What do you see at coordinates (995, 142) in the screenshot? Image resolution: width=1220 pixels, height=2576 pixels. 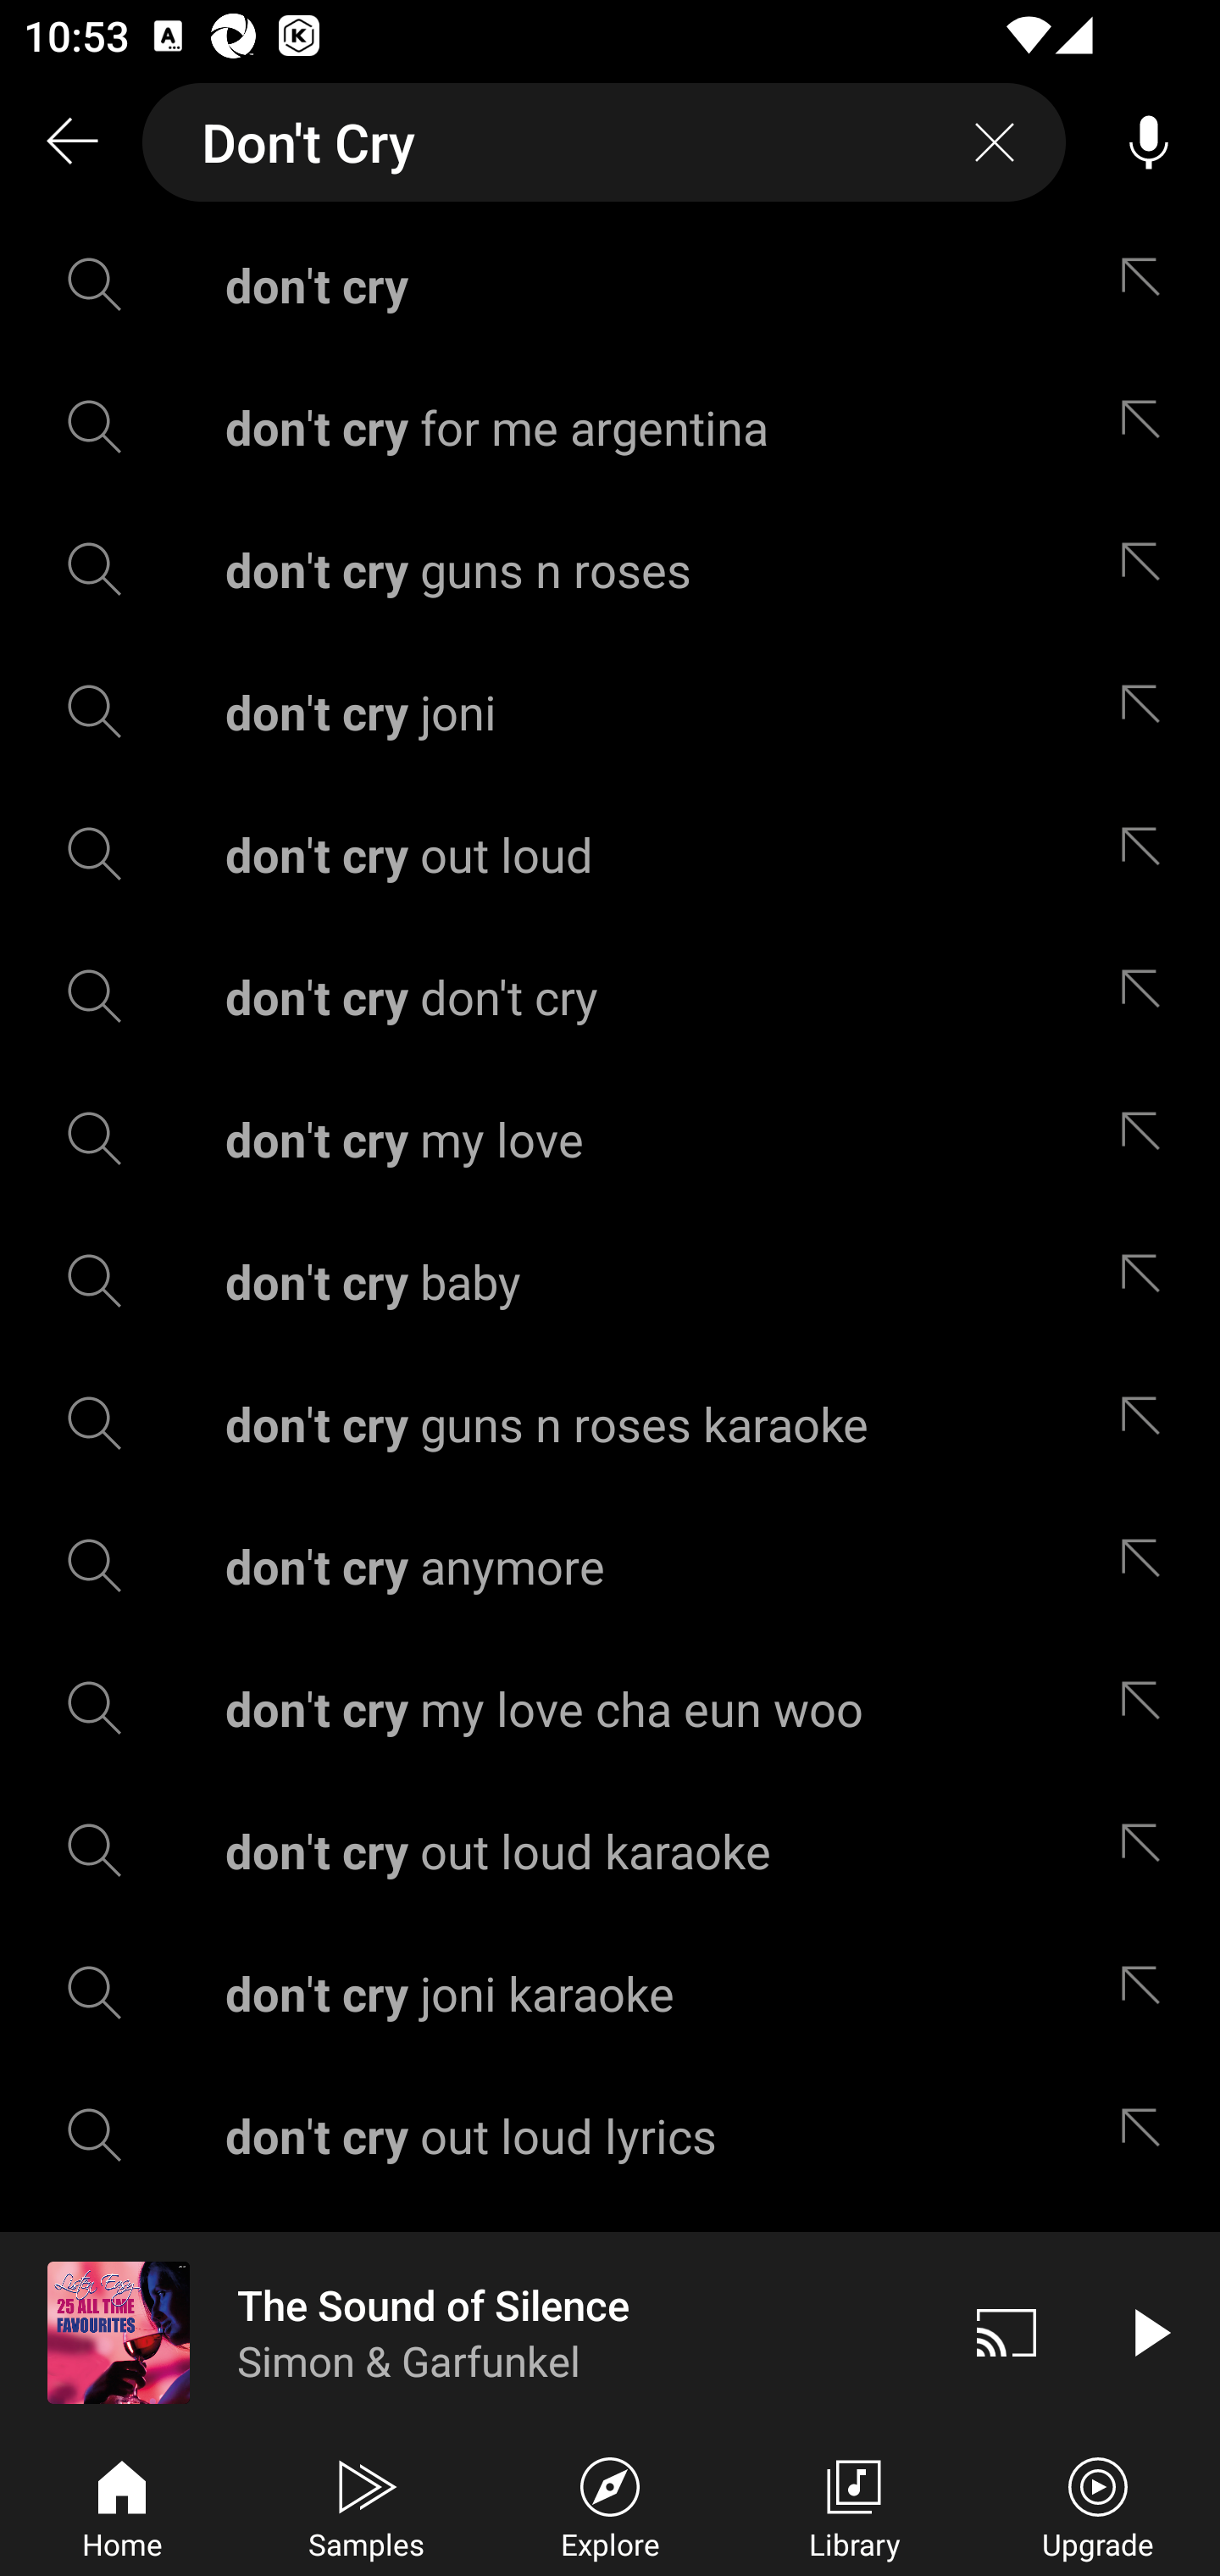 I see `Clear search` at bounding box center [995, 142].